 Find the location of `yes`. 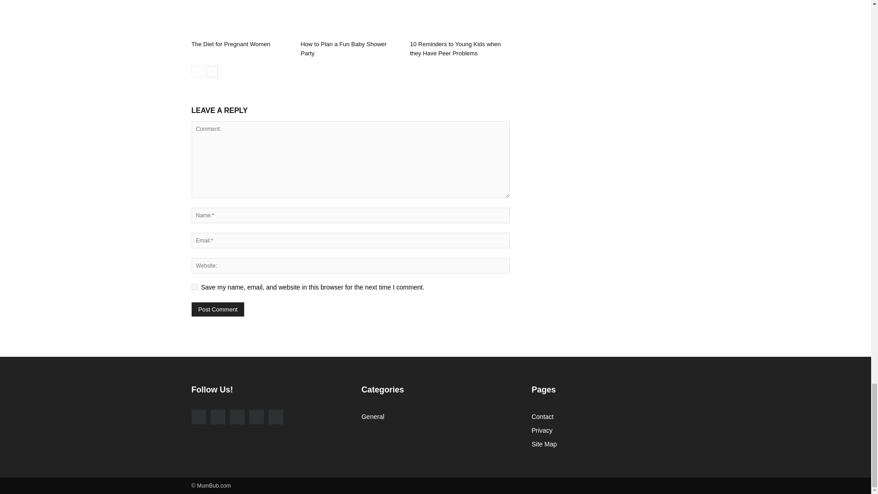

yes is located at coordinates (194, 287).